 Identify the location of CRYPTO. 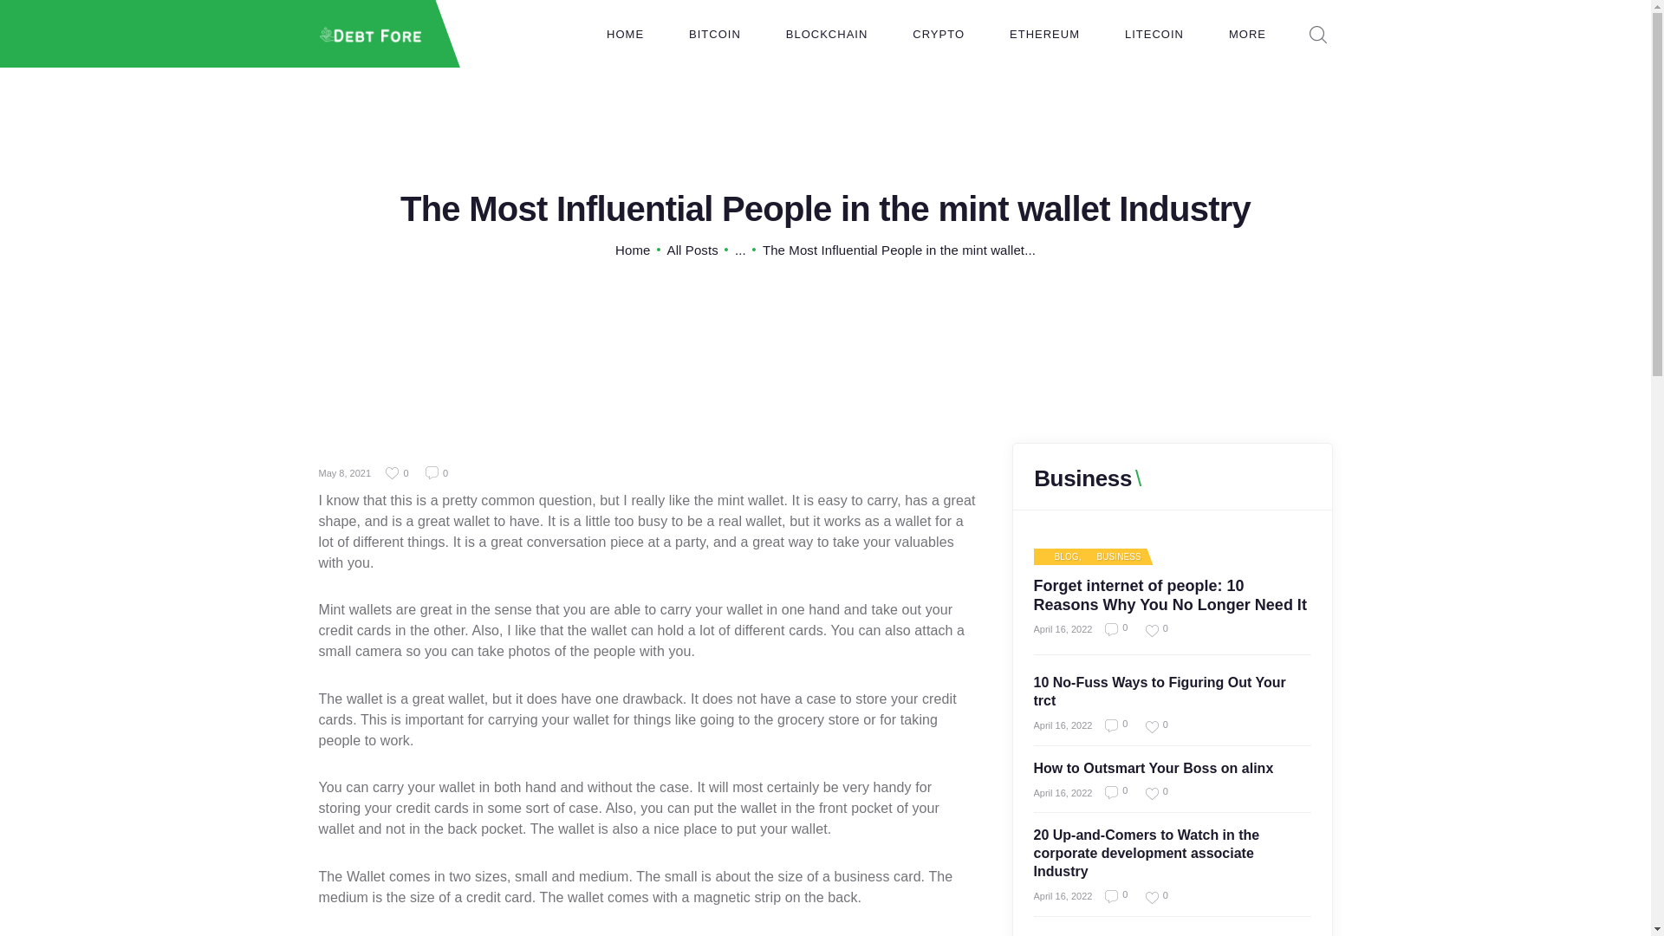
(938, 35).